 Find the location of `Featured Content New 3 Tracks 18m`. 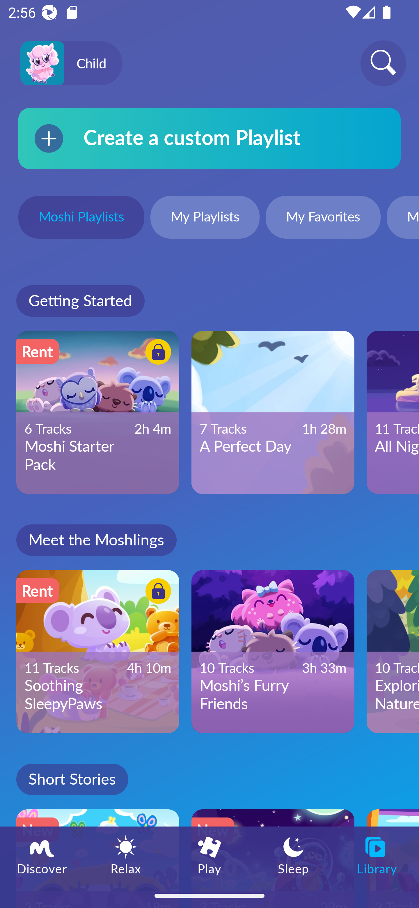

Featured Content New 3 Tracks 18m is located at coordinates (98, 859).